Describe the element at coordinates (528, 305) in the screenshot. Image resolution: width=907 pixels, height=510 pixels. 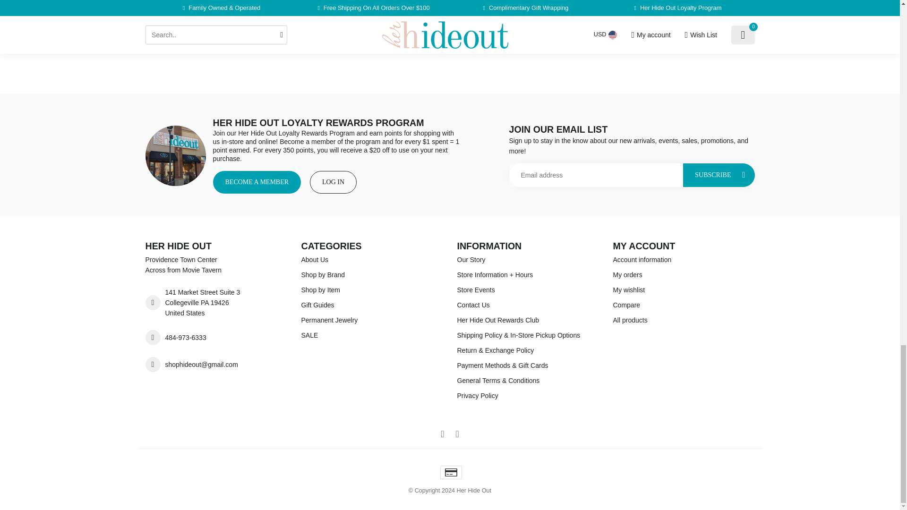
I see `Contact Us` at that location.